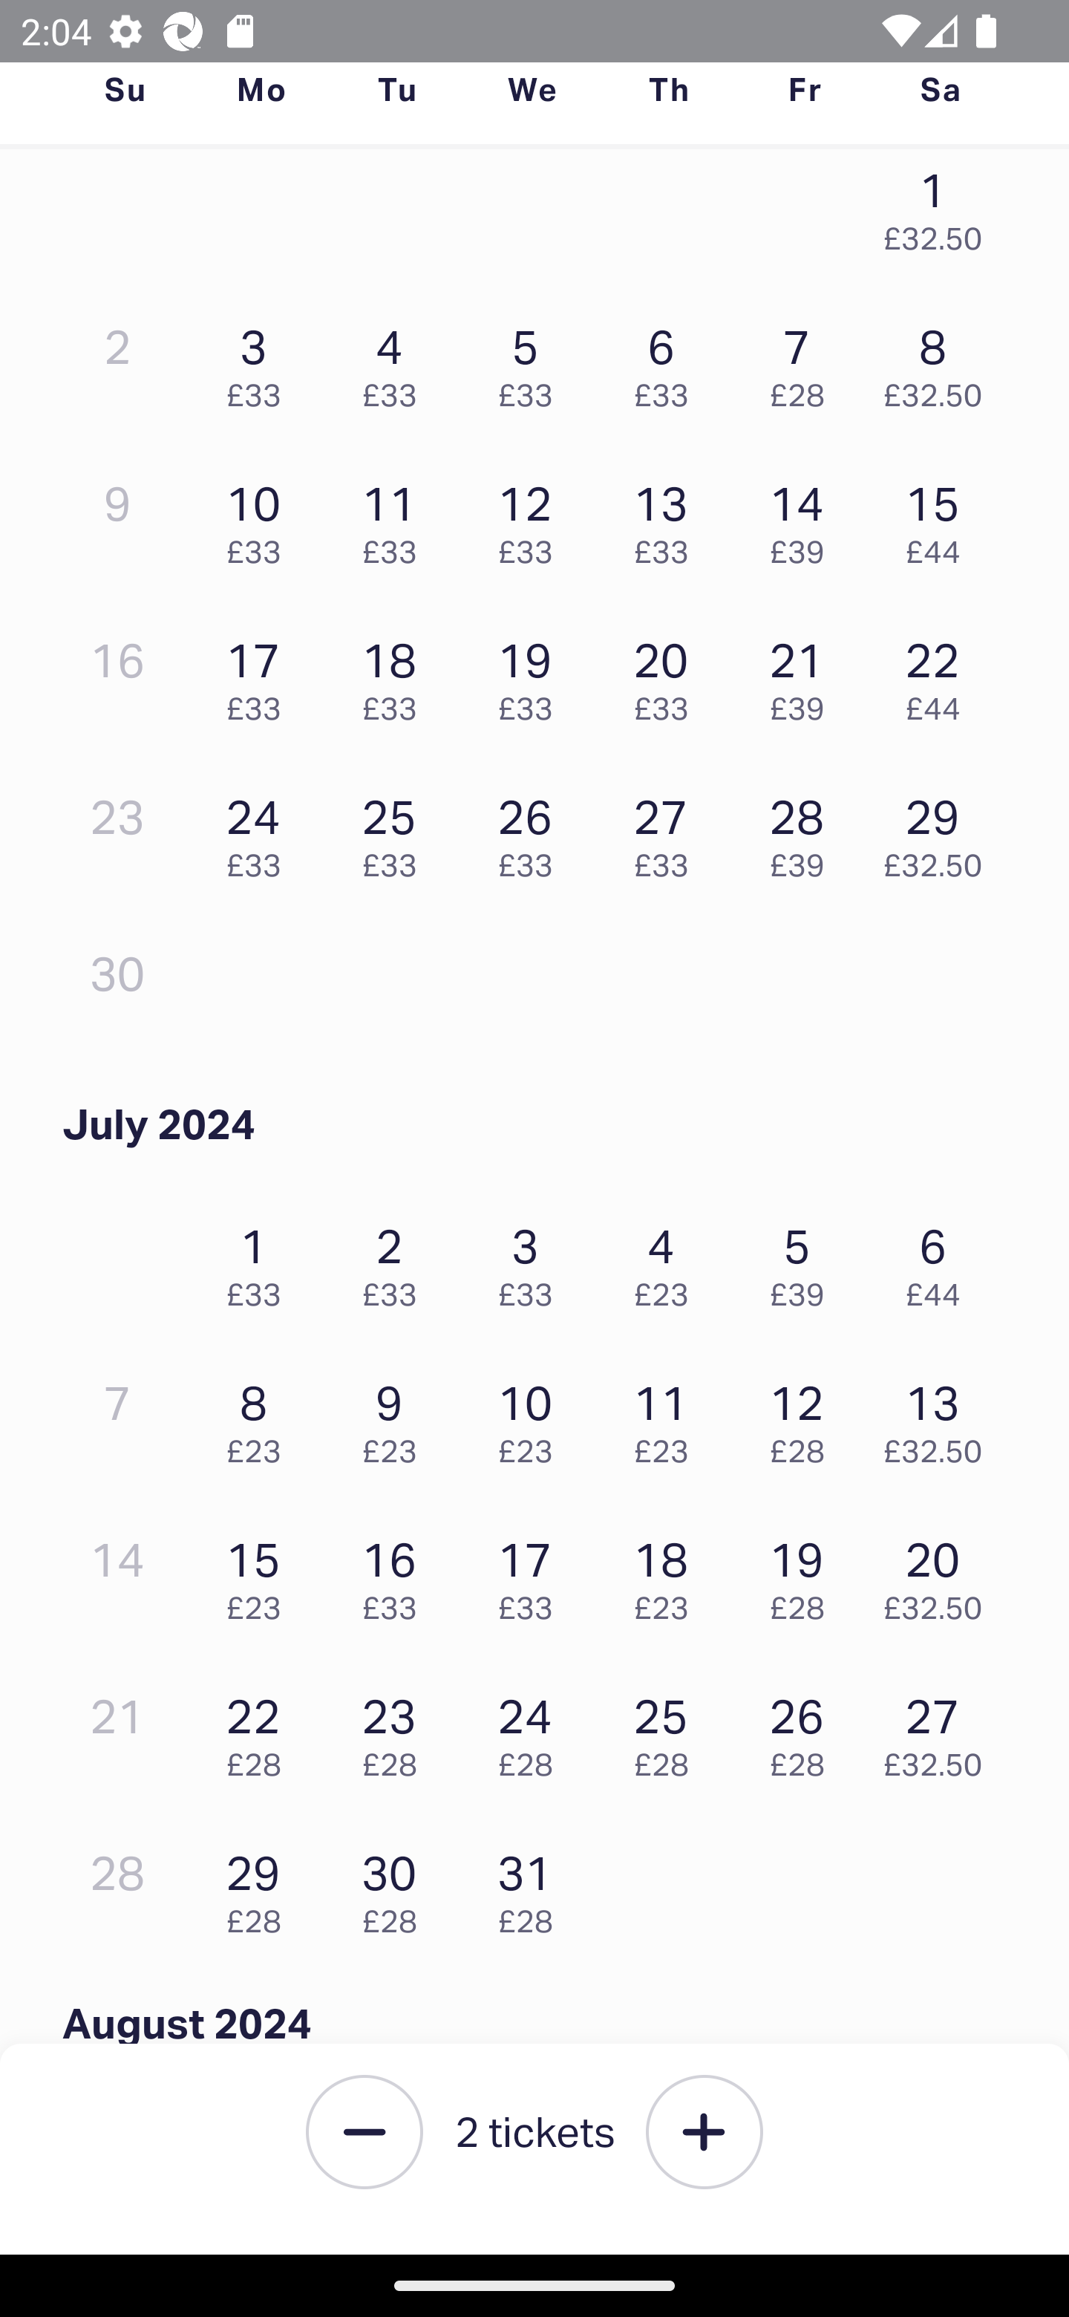  I want to click on 27 £33, so click(668, 830).